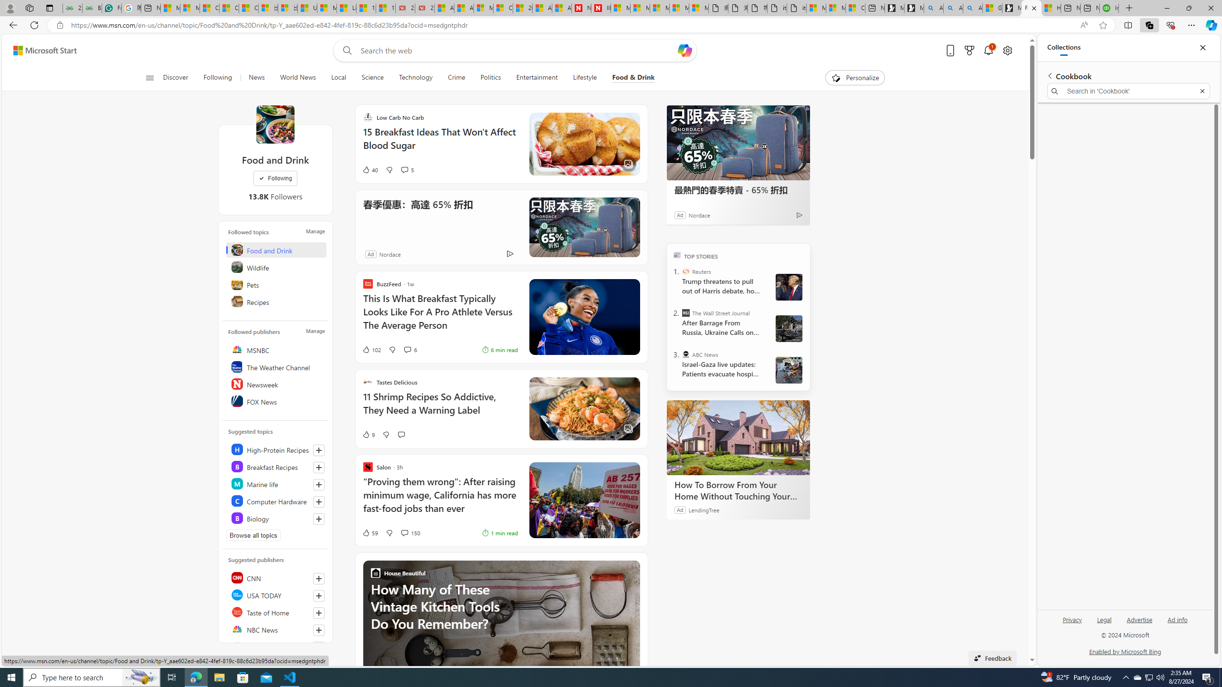  I want to click on Taste of Home, so click(276, 612).